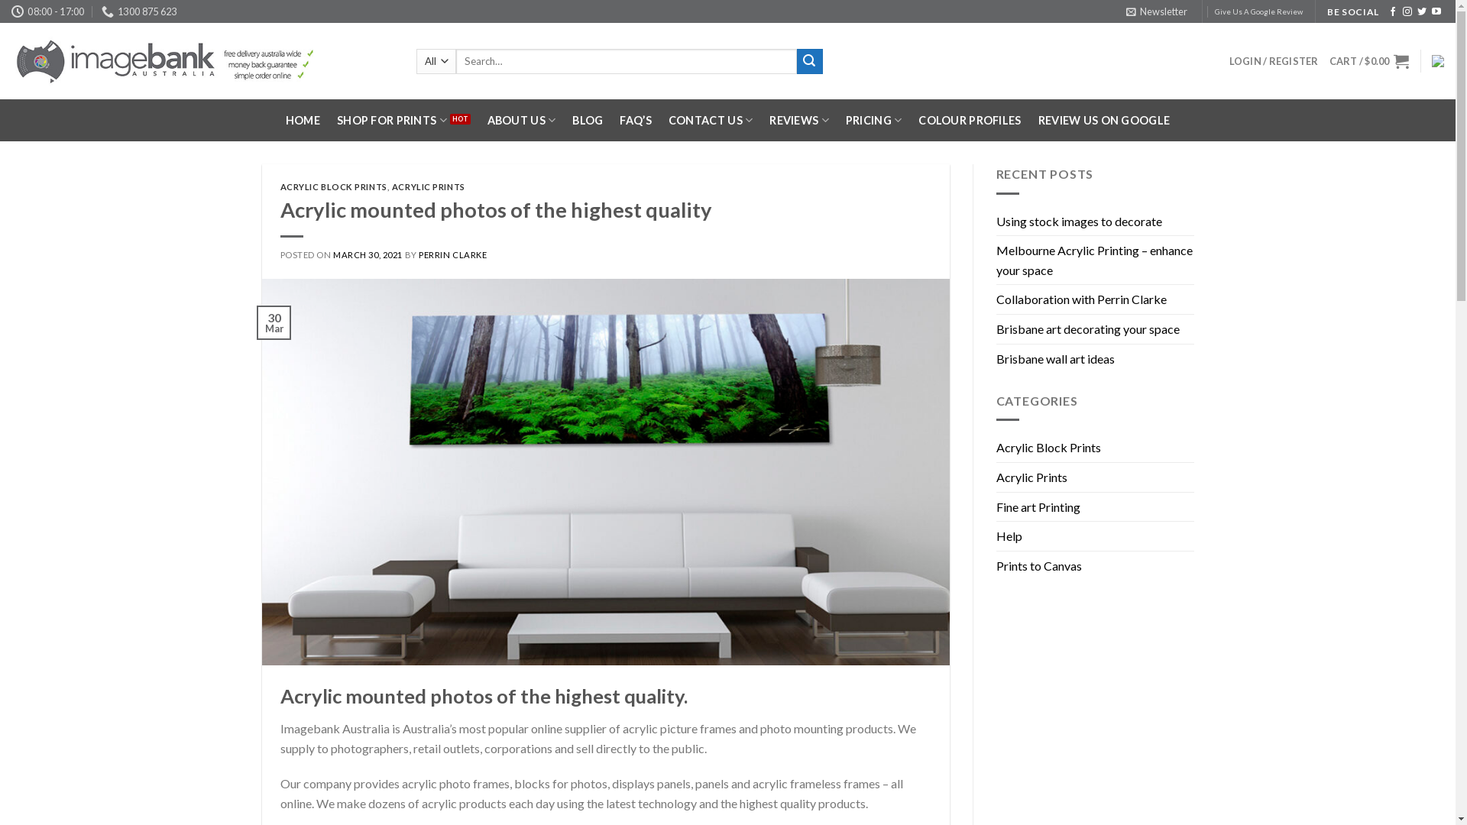  I want to click on Newsletter, so click(1157, 11).